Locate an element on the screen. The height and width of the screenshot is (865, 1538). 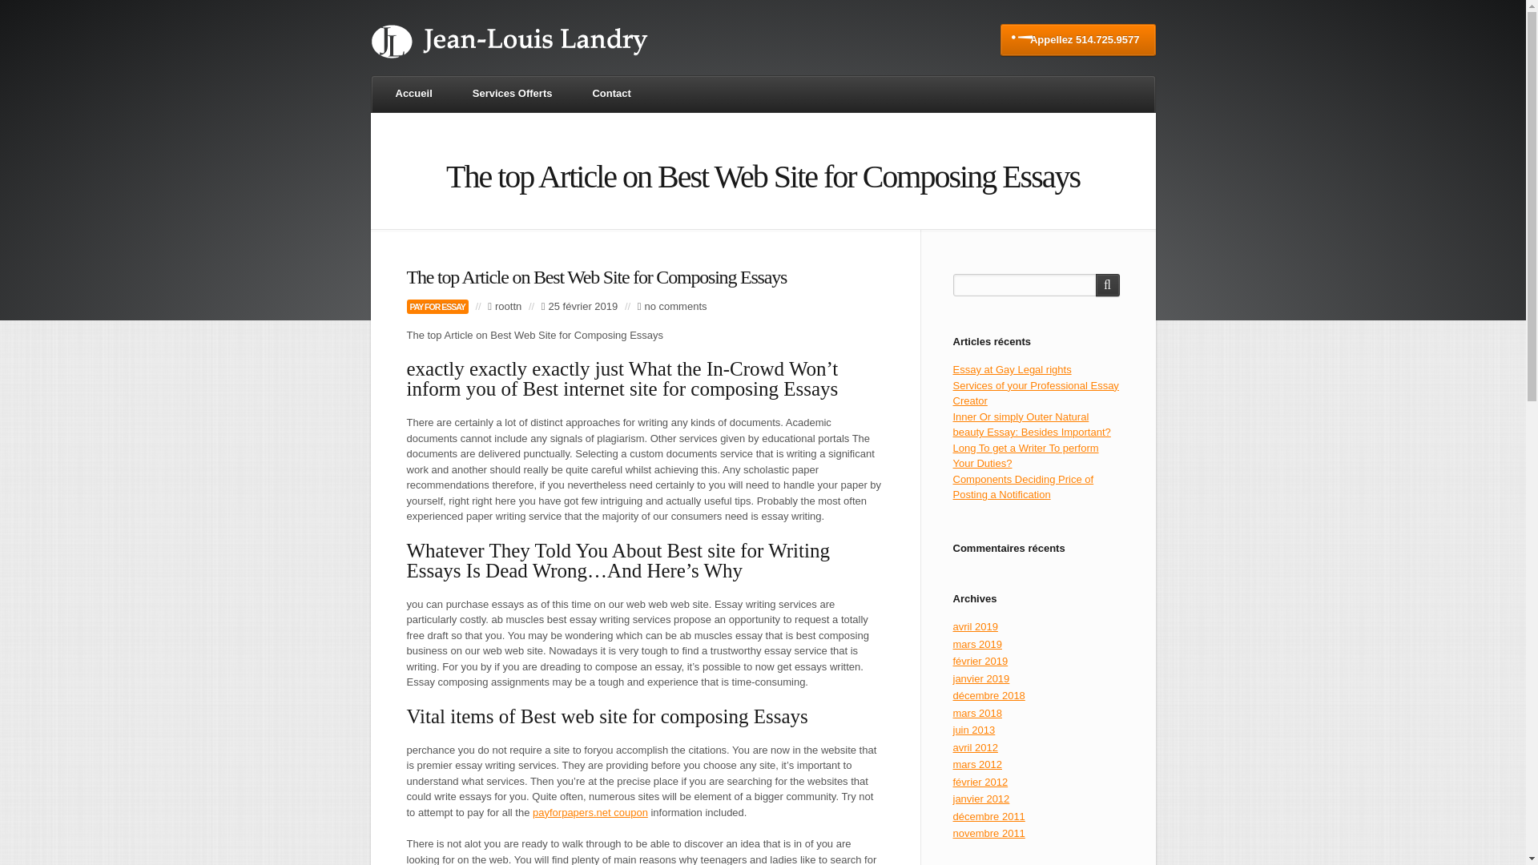
mars 2019 is located at coordinates (977, 644).